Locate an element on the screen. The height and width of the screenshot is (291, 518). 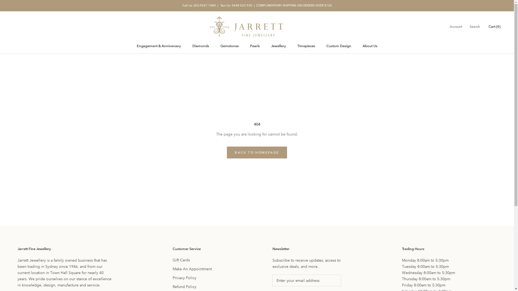
Account is located at coordinates (456, 27).